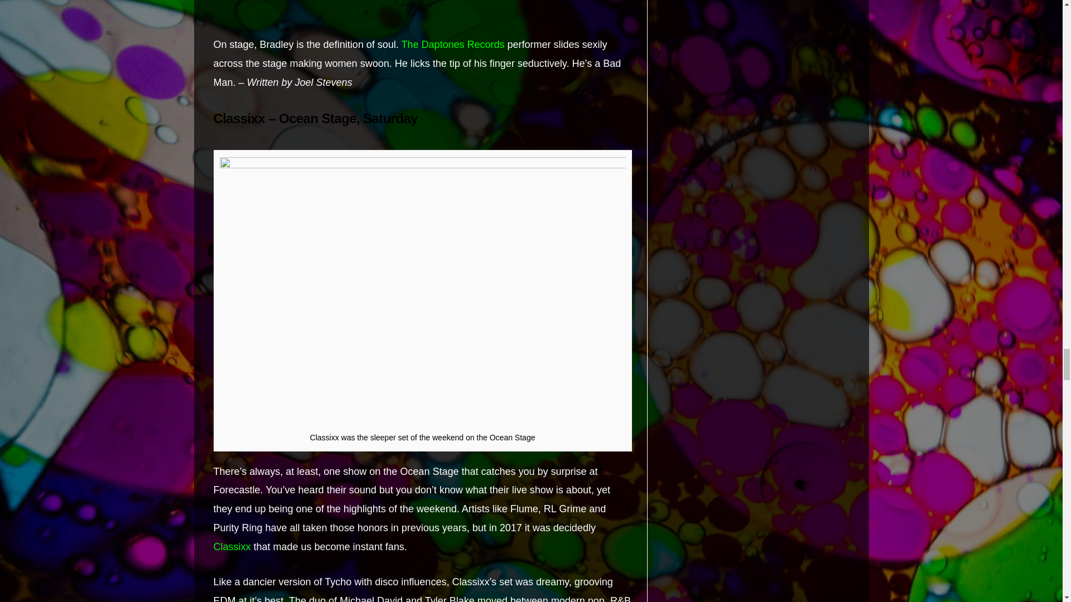 This screenshot has width=1071, height=602. Describe the element at coordinates (452, 45) in the screenshot. I see `The Daptones Records` at that location.